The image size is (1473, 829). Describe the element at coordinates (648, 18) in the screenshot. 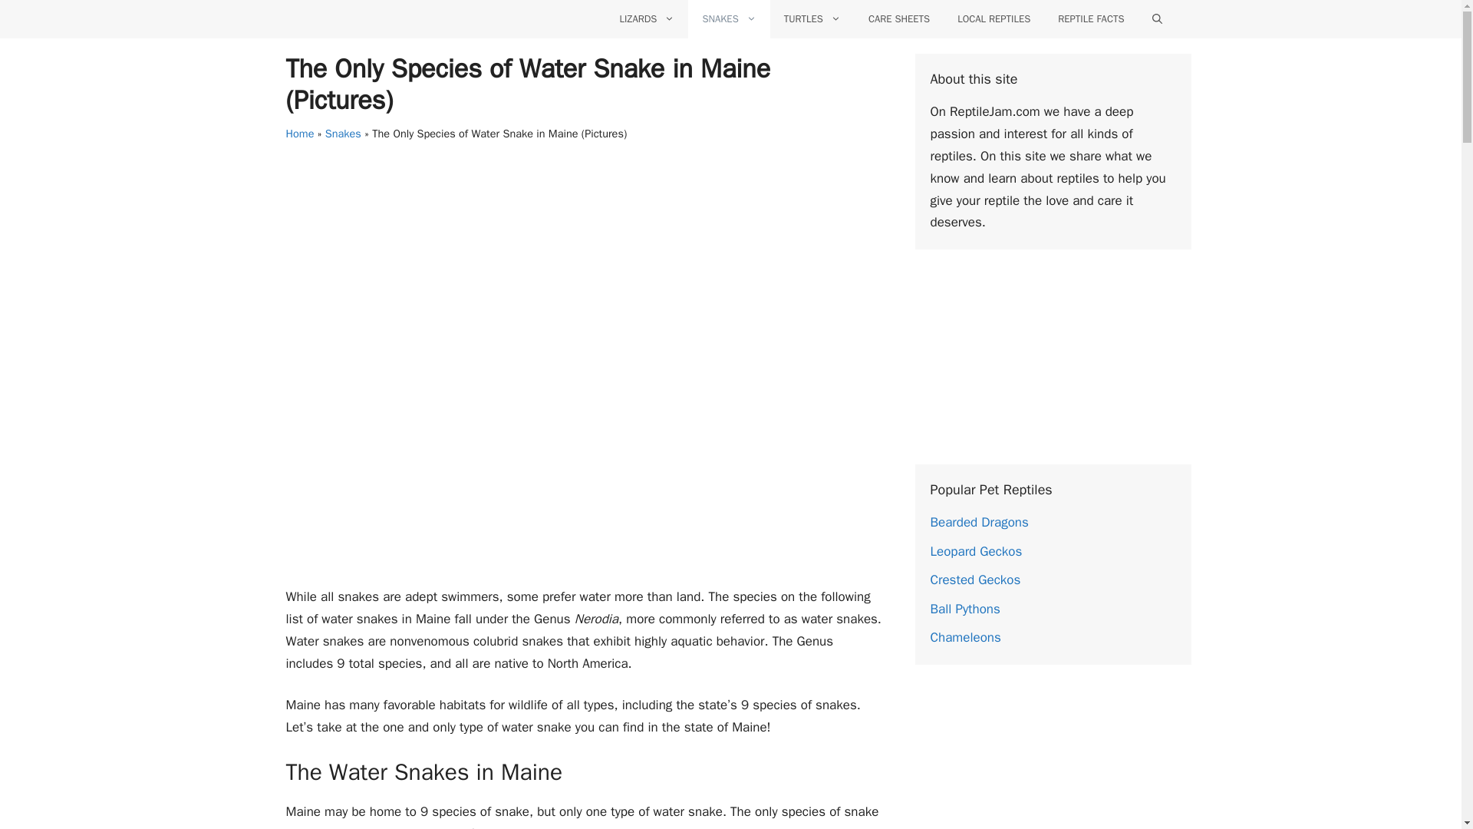

I see `LIZARDS` at that location.